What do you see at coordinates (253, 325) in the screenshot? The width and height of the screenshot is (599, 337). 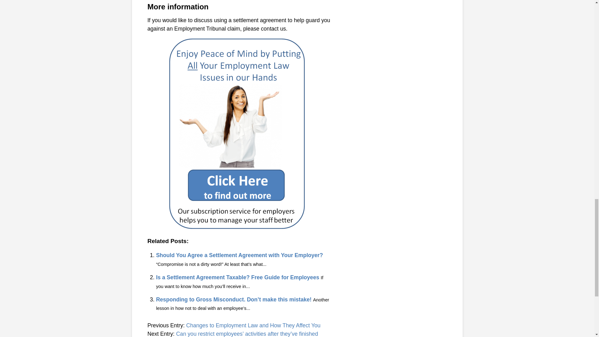 I see `Changes to Employment Law and How They Affect You` at bounding box center [253, 325].